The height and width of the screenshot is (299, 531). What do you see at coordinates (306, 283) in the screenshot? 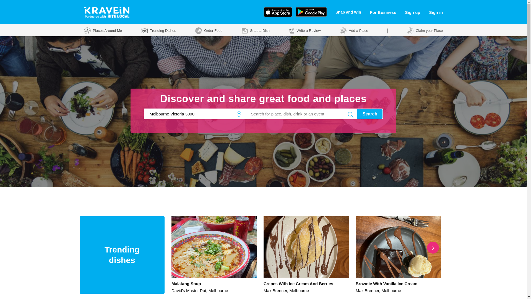
I see `Crepes With Ice Cream And Berries` at bounding box center [306, 283].